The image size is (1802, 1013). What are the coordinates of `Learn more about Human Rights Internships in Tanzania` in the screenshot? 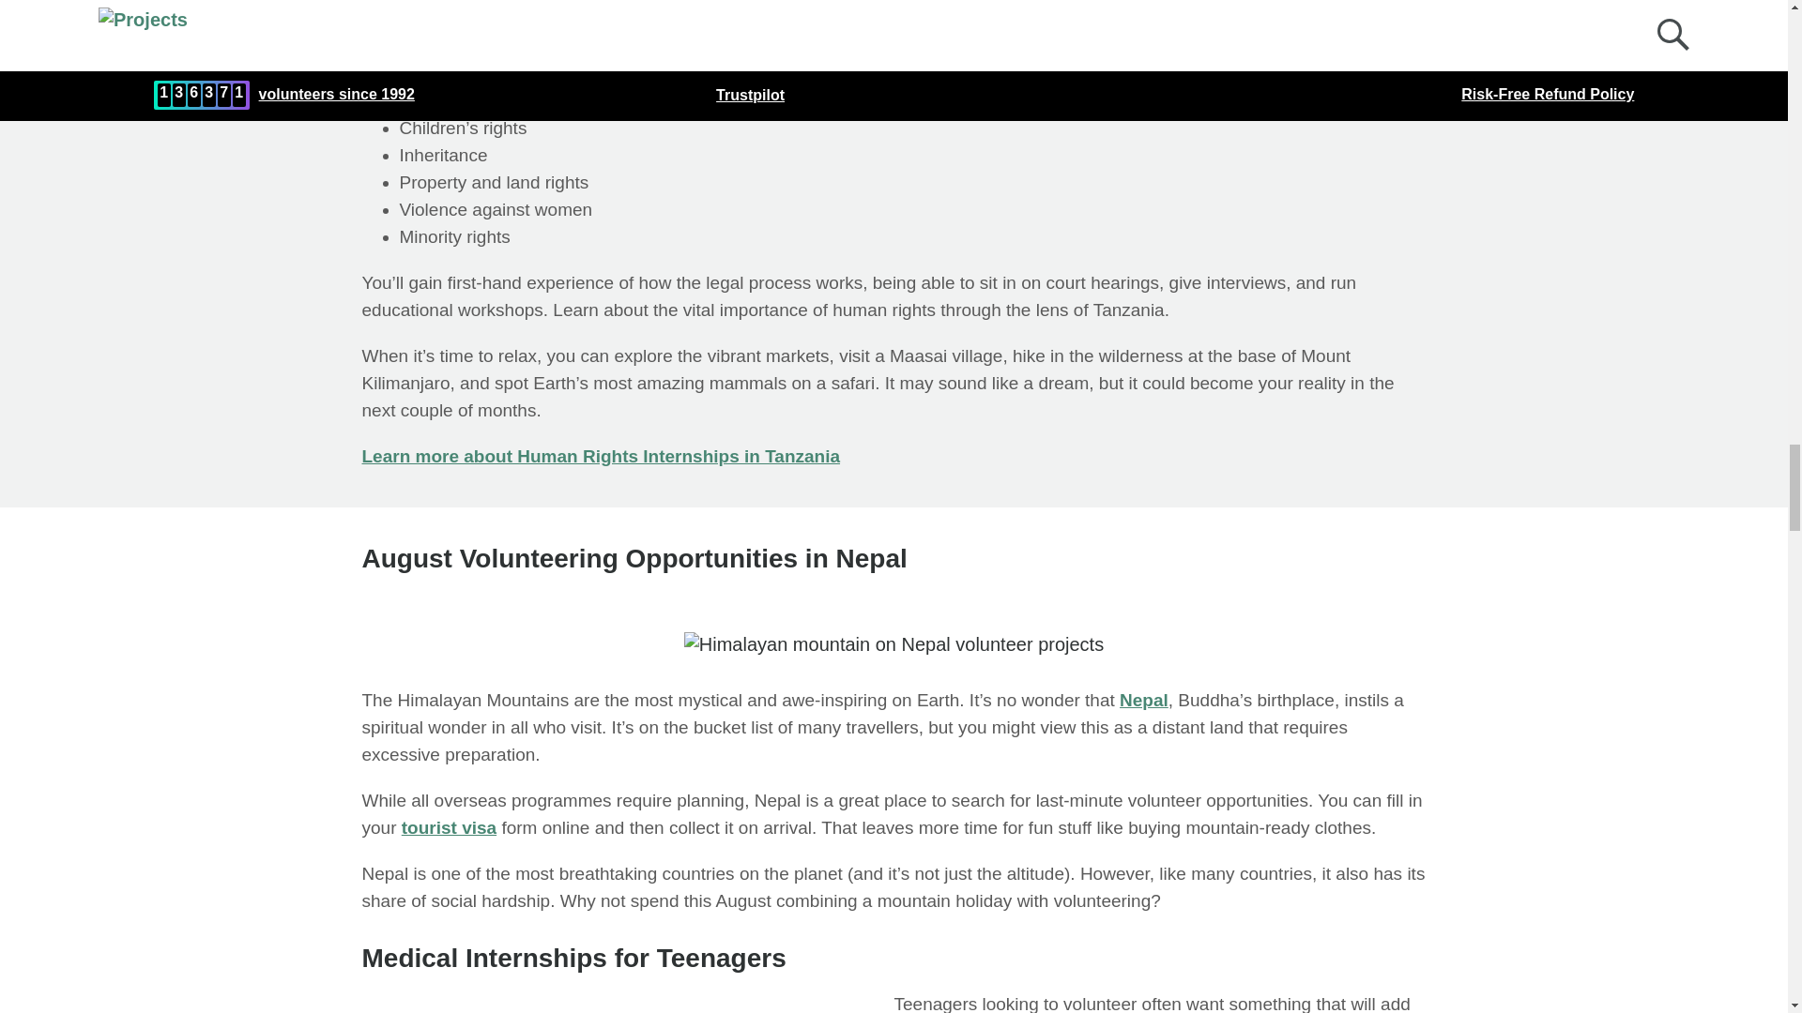 It's located at (601, 456).